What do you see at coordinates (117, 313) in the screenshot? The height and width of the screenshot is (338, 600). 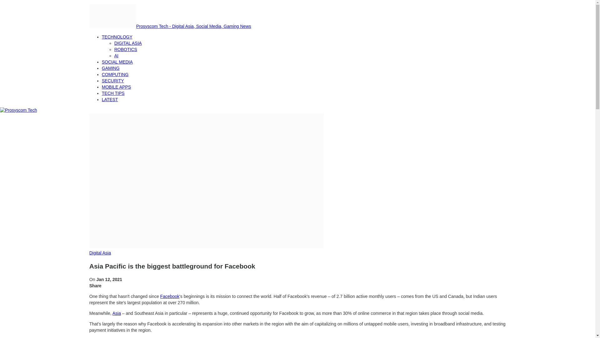 I see `Posts tagged with asia` at bounding box center [117, 313].